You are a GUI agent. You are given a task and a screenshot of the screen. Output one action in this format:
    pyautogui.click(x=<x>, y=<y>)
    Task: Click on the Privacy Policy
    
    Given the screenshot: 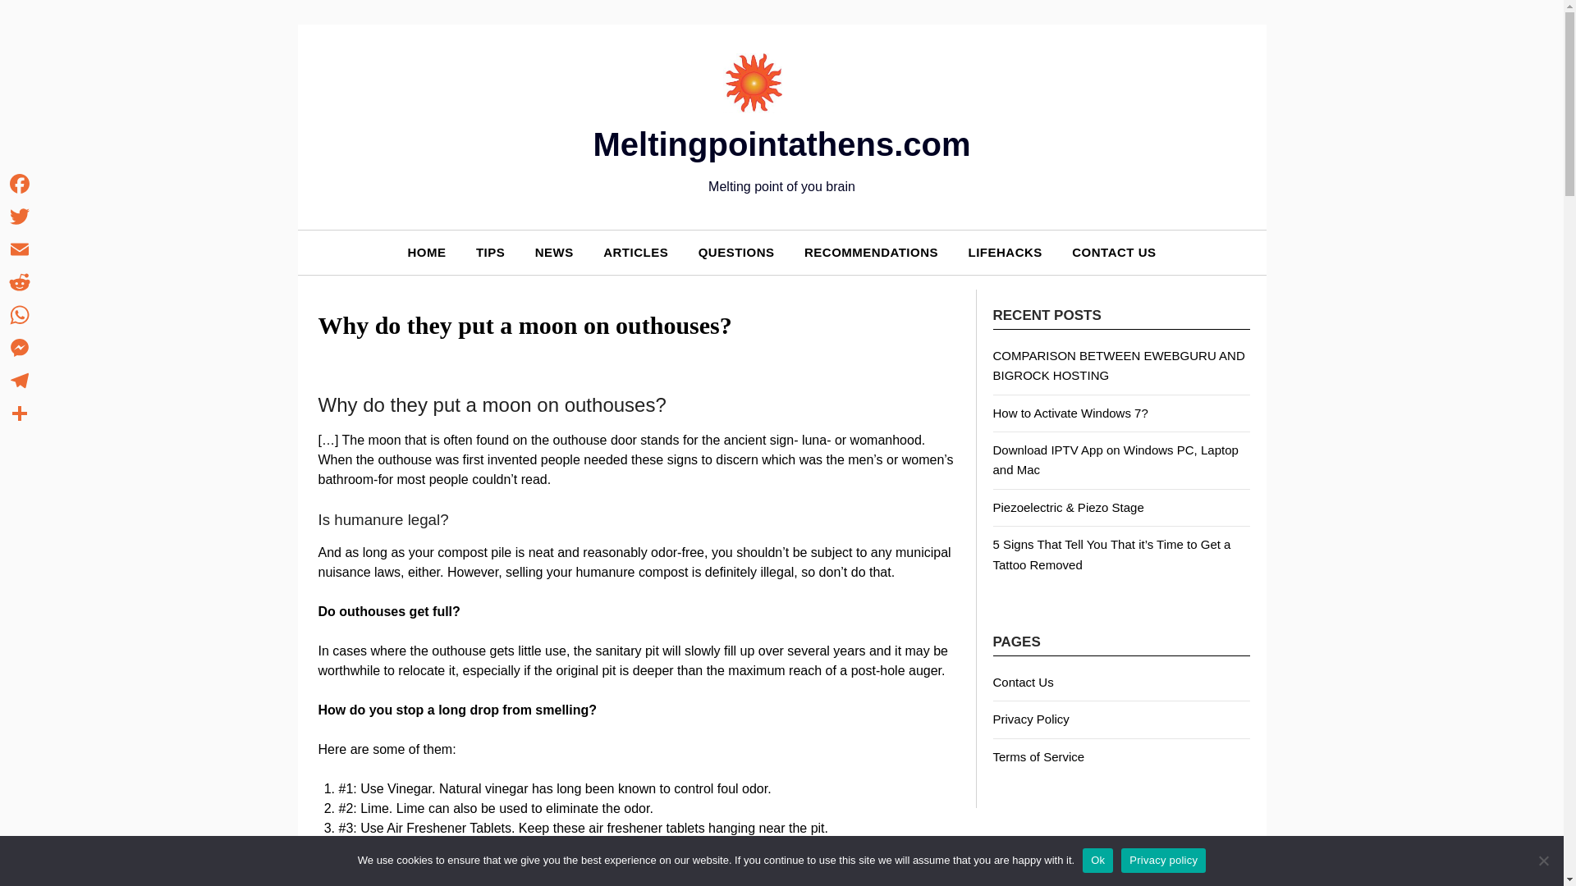 What is the action you would take?
    pyautogui.click(x=1031, y=719)
    